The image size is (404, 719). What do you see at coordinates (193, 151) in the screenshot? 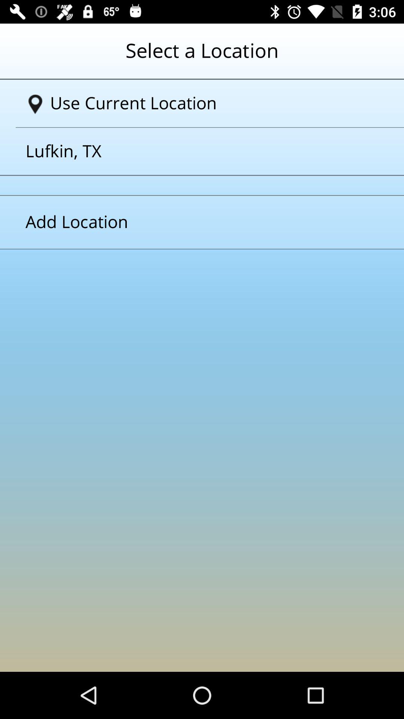
I see `click on lufkin tx` at bounding box center [193, 151].